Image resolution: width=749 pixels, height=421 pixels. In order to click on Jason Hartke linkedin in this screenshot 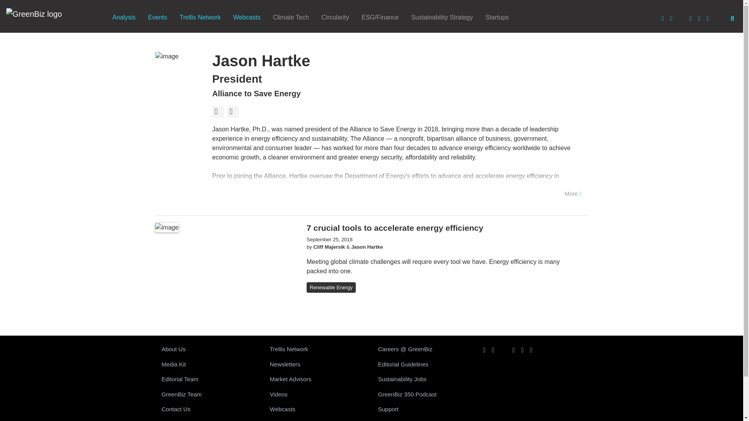, I will do `click(233, 112)`.